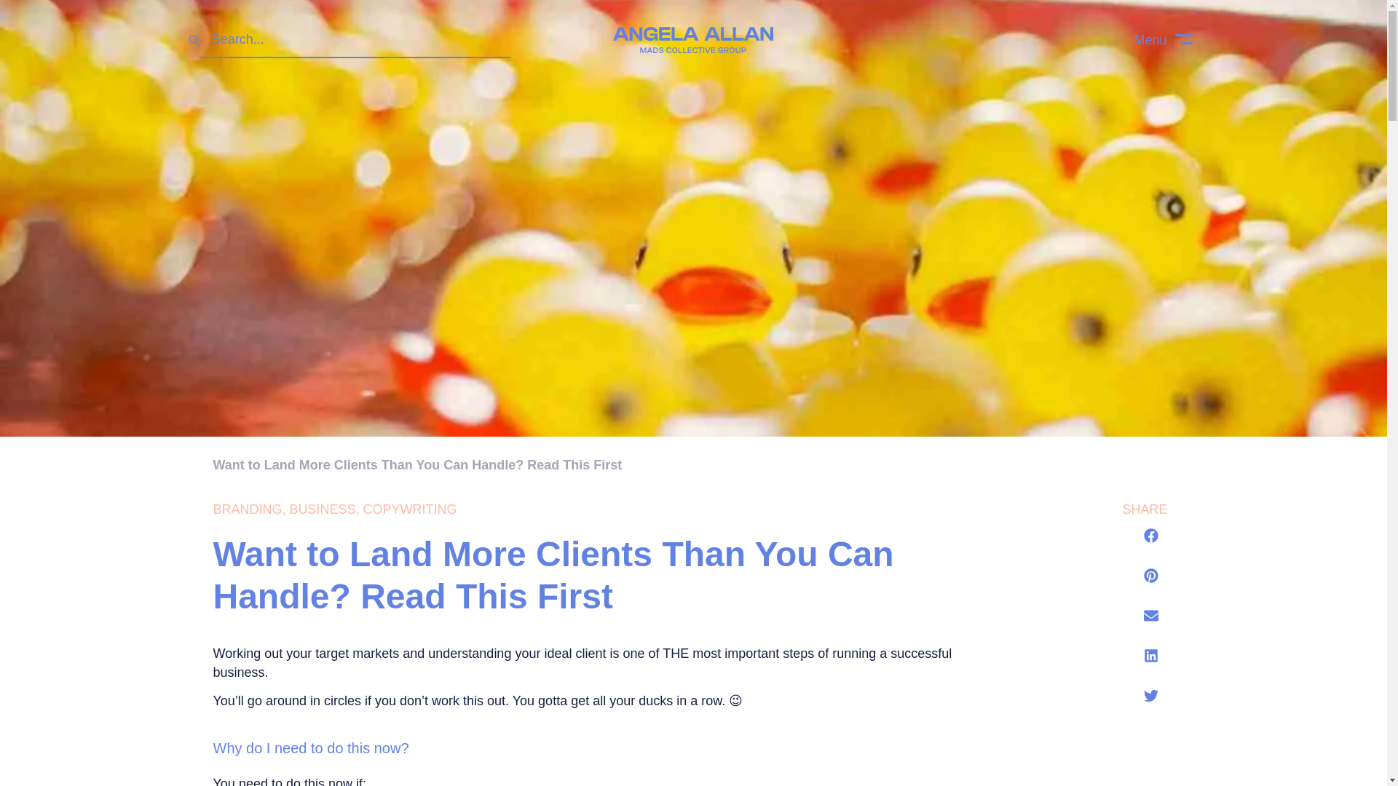 This screenshot has height=786, width=1398. I want to click on Menu, so click(1163, 39).